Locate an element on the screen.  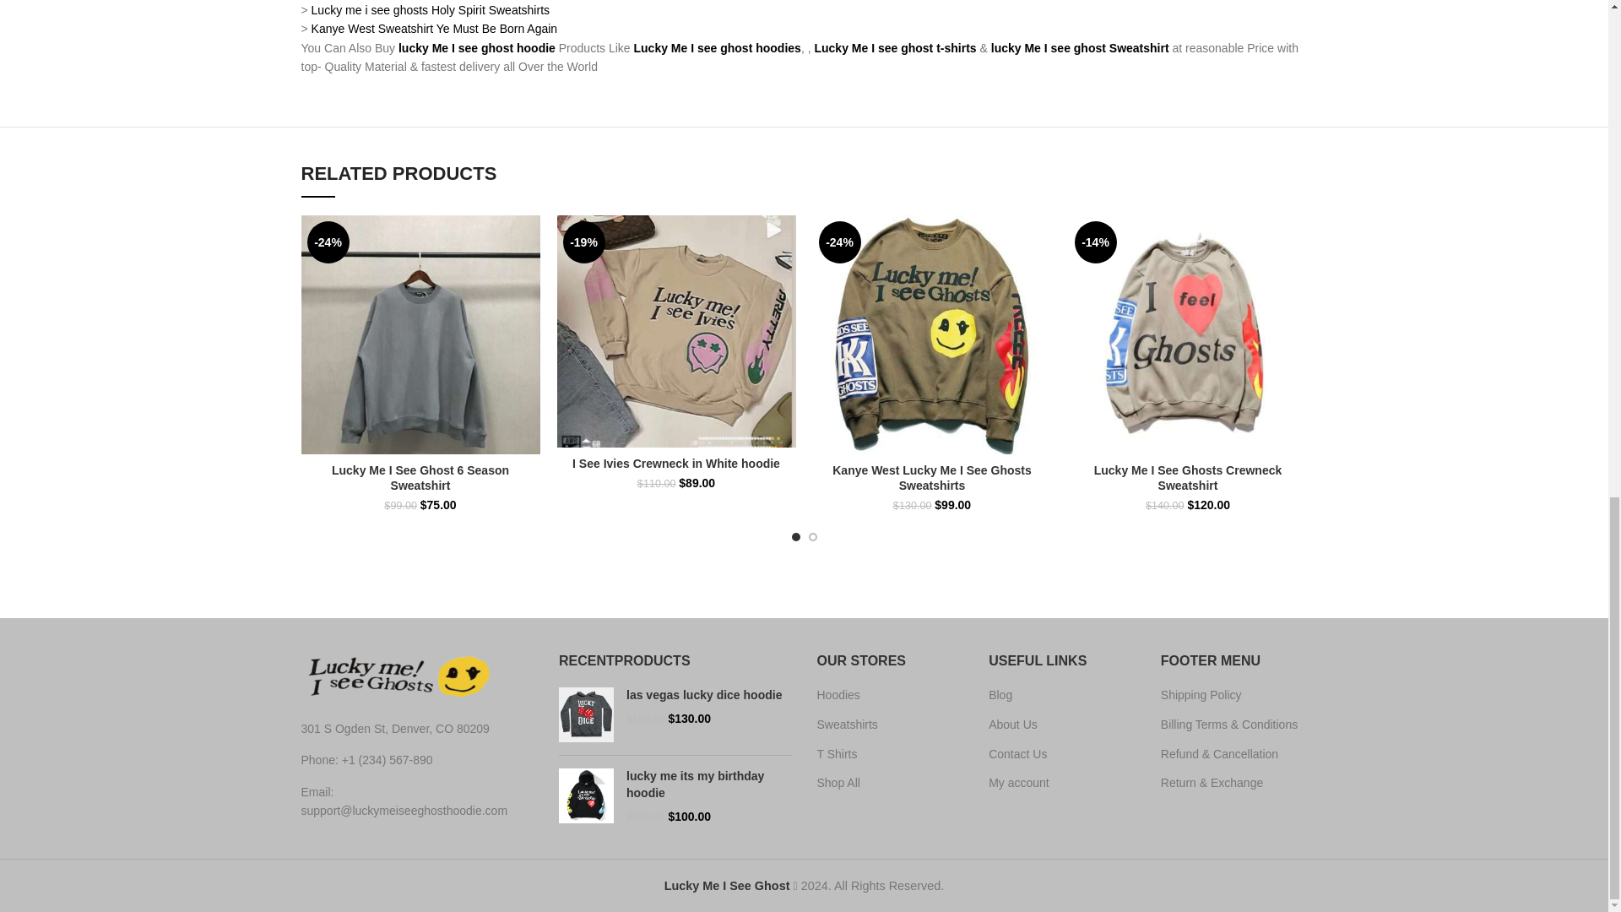
las vegas lucky dice hoodie is located at coordinates (586, 714).